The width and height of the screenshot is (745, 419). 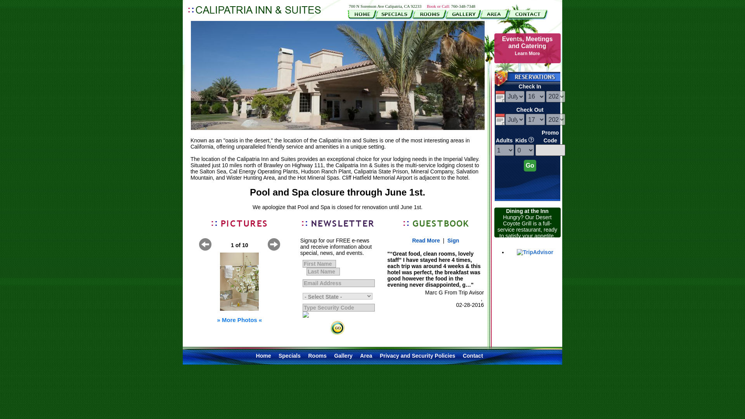 I want to click on Go, so click(x=323, y=272).